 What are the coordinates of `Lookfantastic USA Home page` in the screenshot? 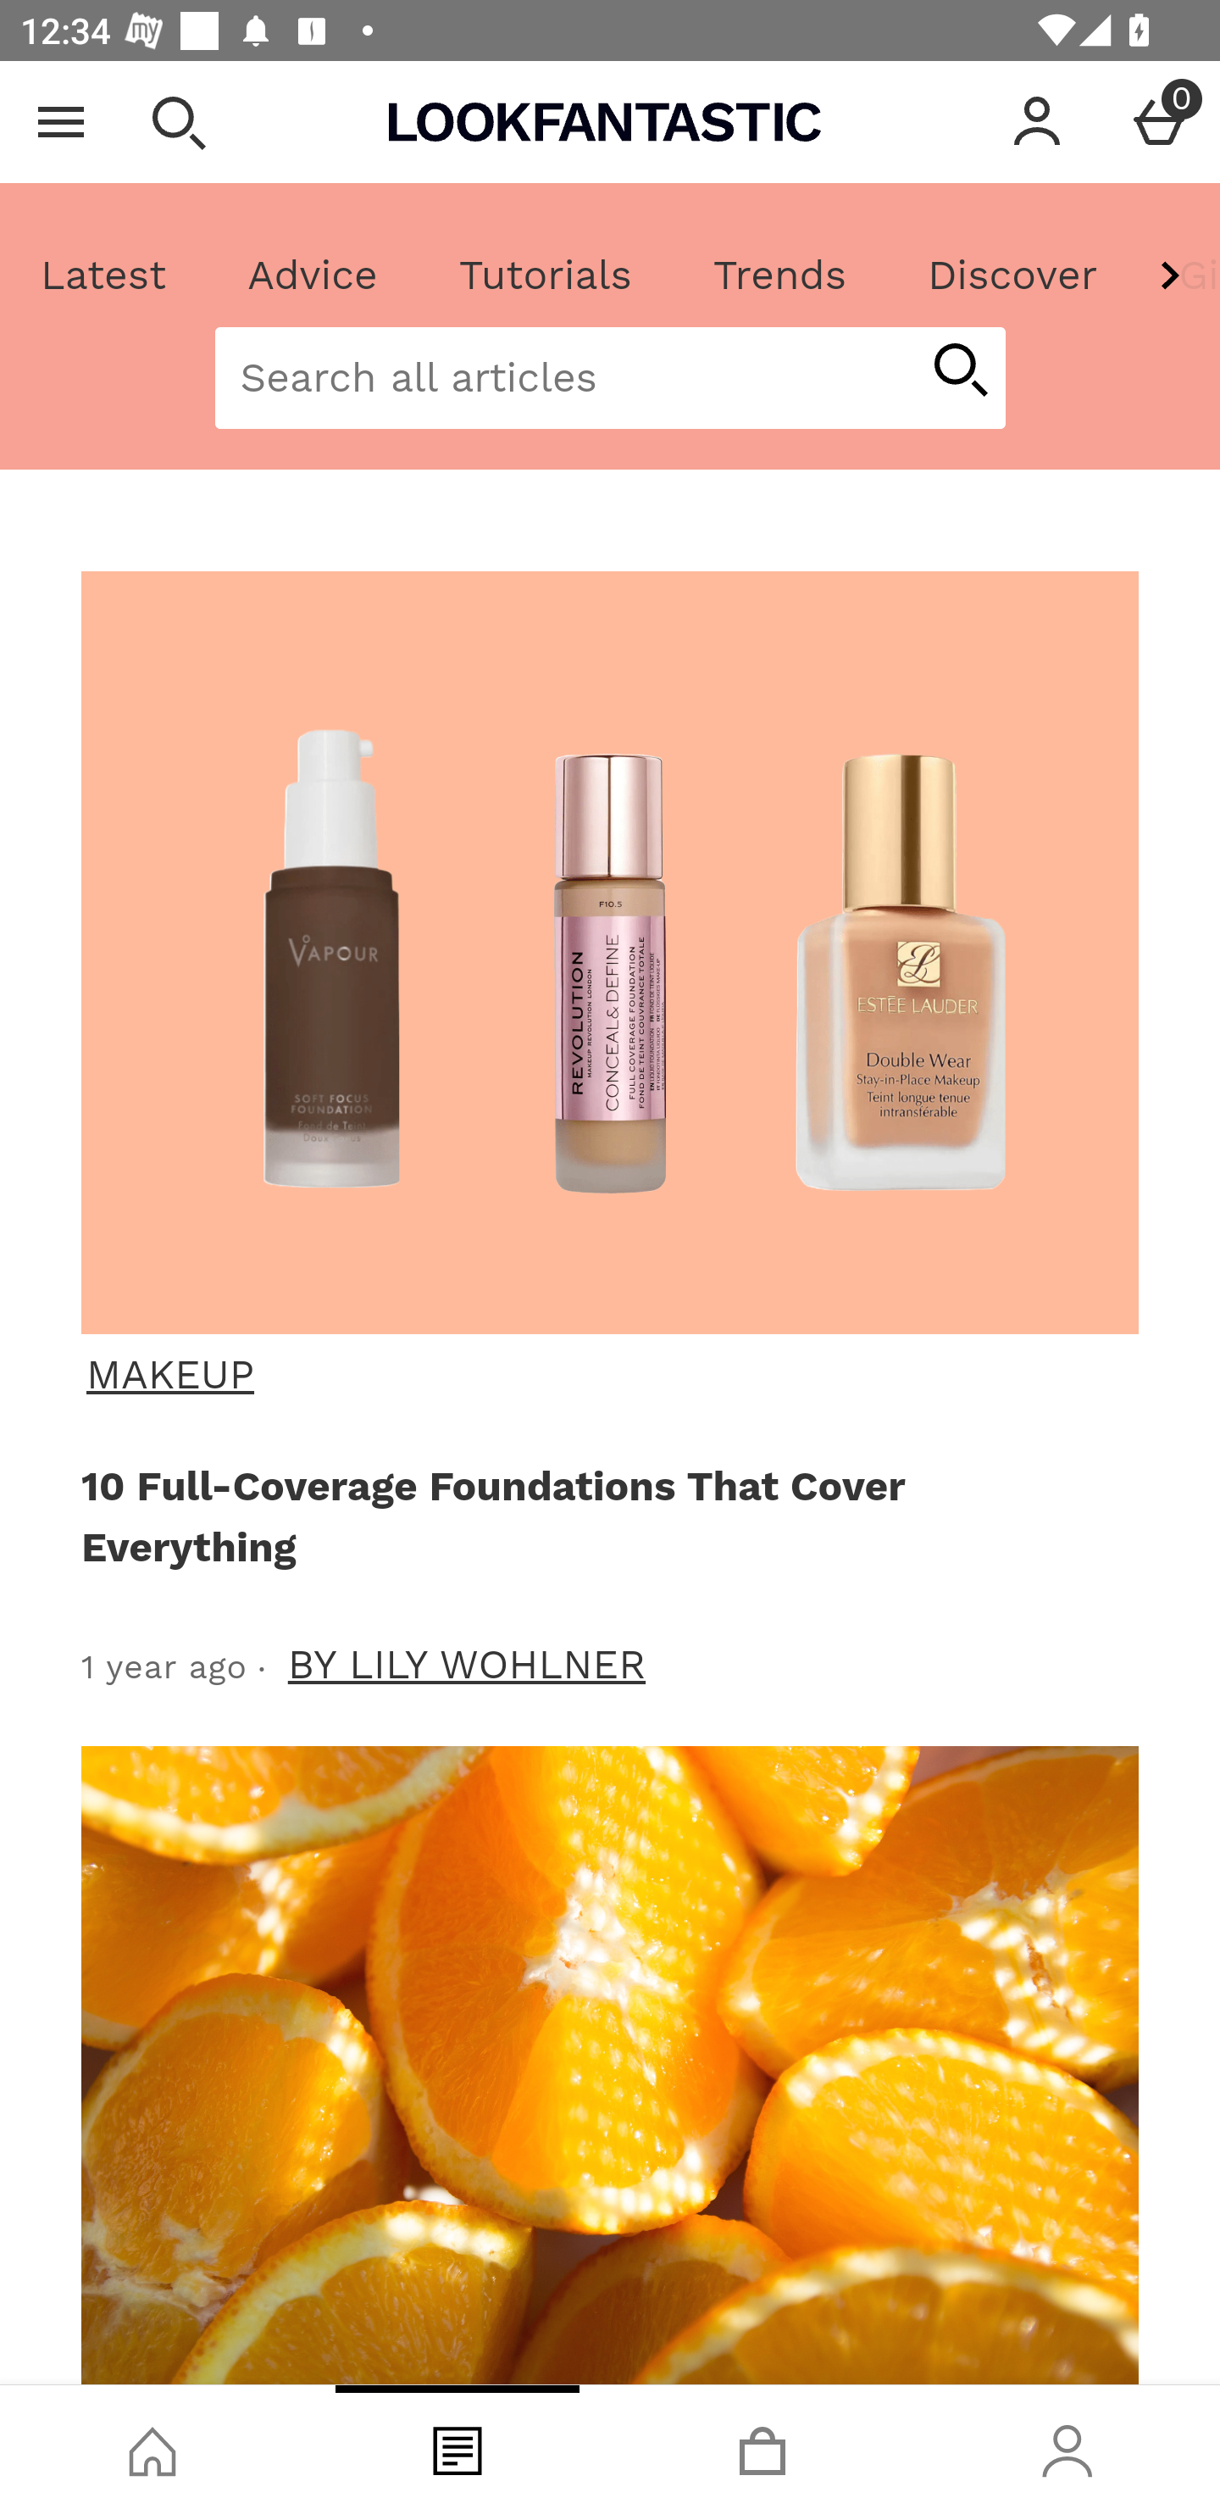 It's located at (605, 122).